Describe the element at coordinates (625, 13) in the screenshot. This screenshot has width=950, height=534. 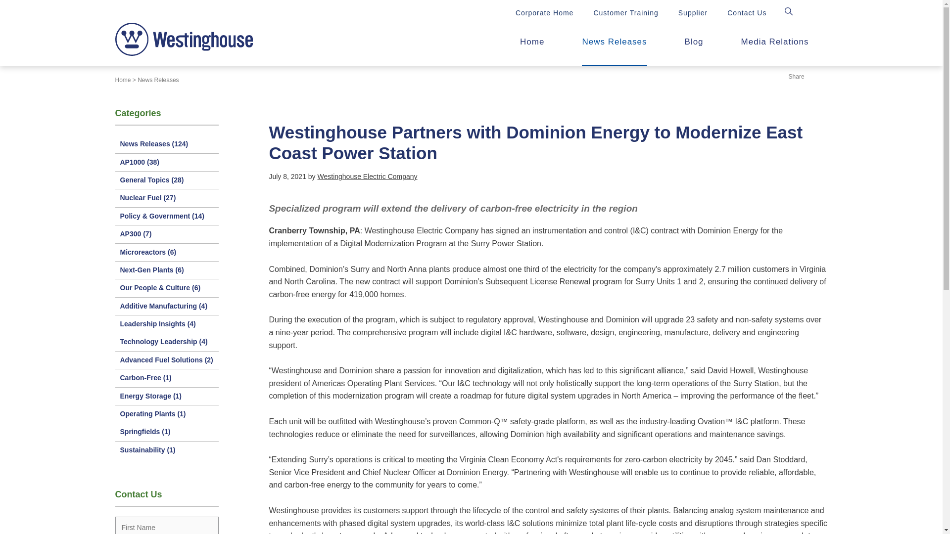
I see `Customer Training` at that location.